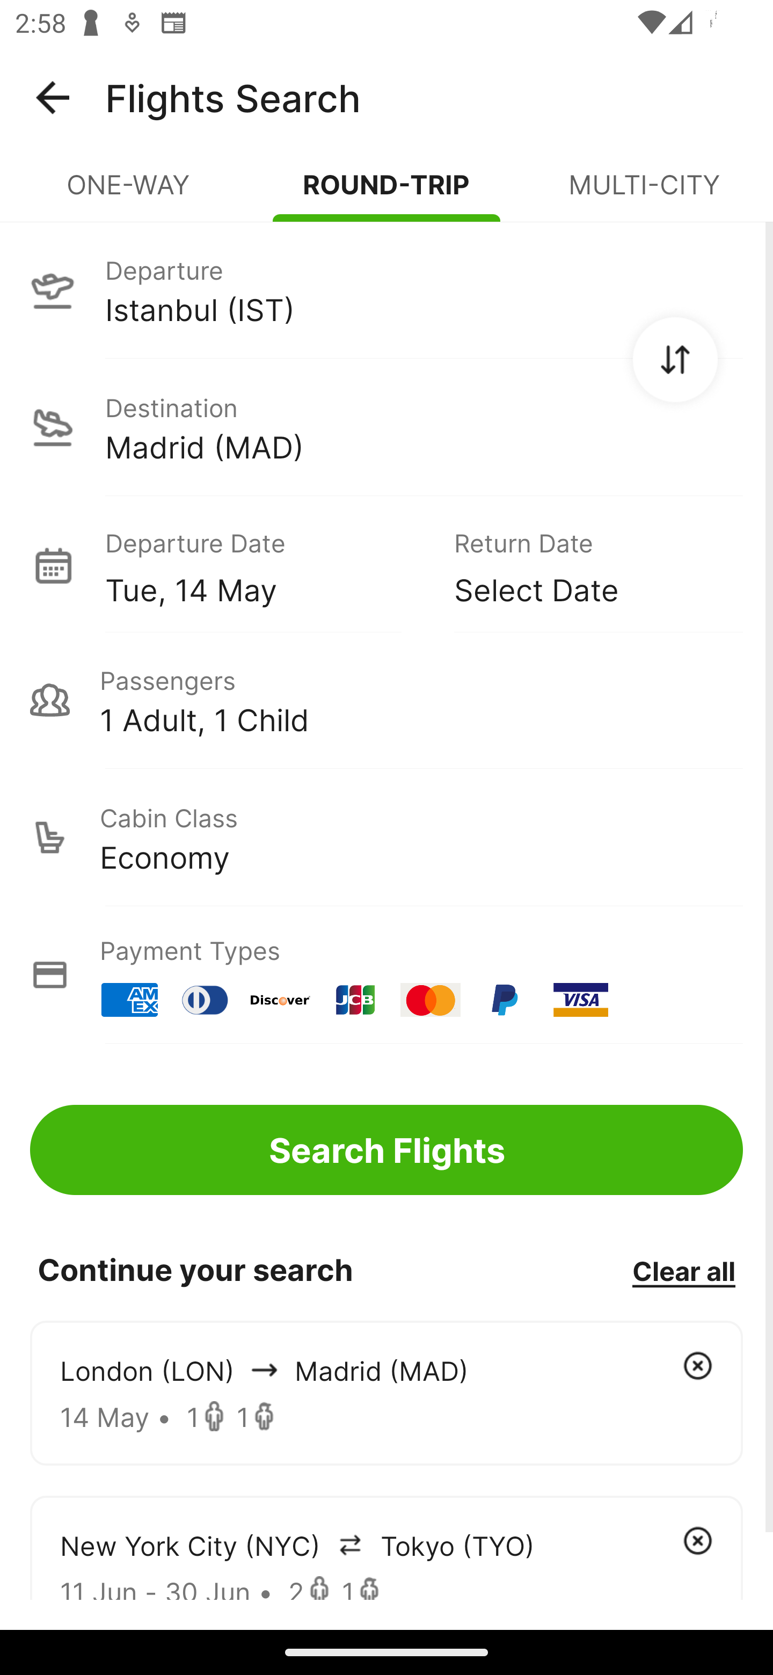 Image resolution: width=773 pixels, height=1675 pixels. I want to click on Departure Date Tue, 14 May, so click(264, 565).